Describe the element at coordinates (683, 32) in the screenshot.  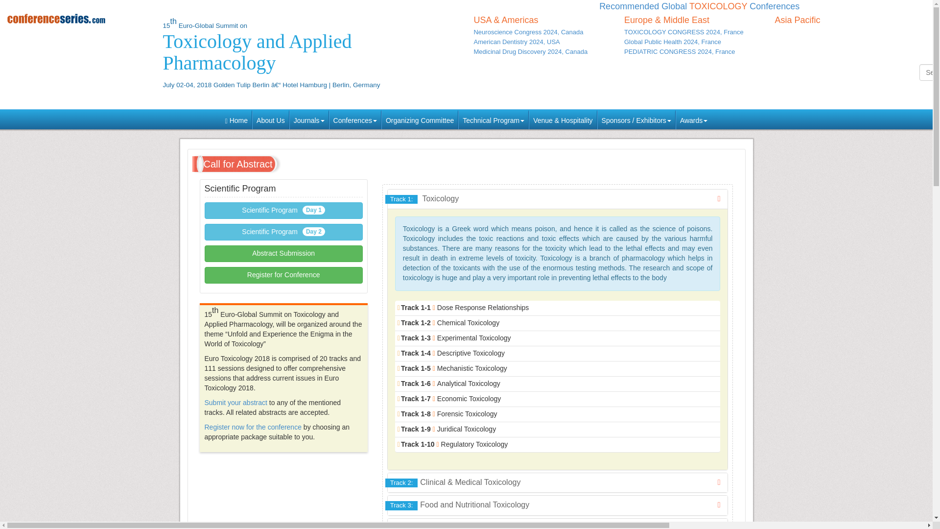
I see `TOXICOLOGY CONGRESS 2024, France` at that location.